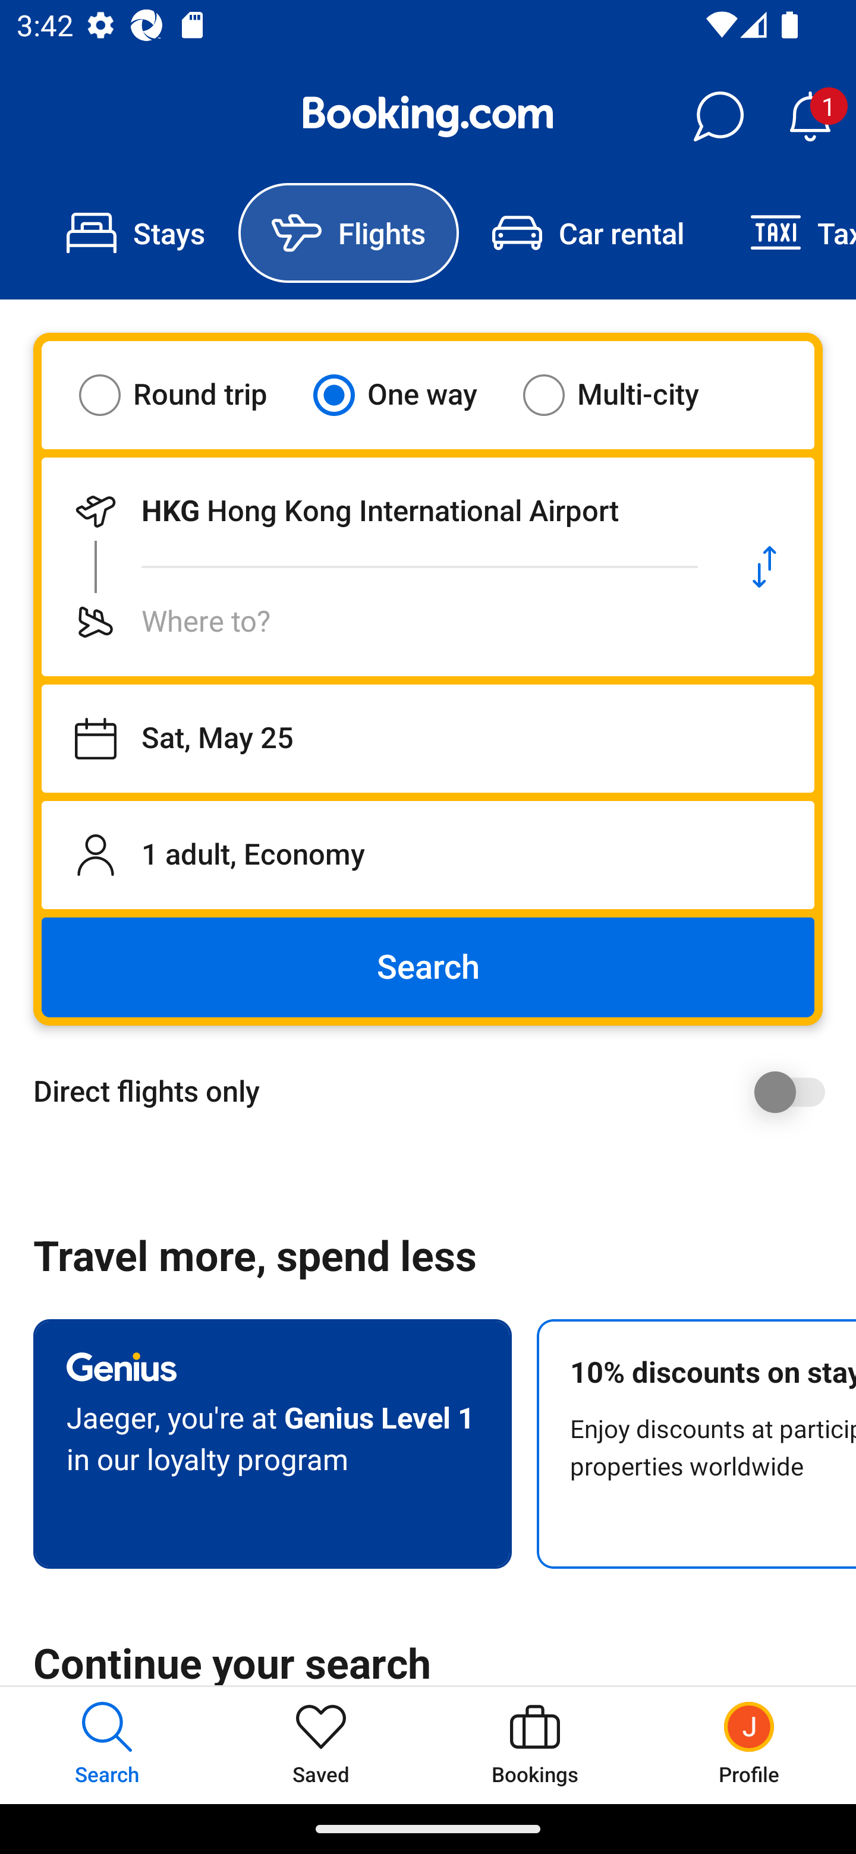 Image resolution: width=856 pixels, height=1854 pixels. Describe the element at coordinates (428, 739) in the screenshot. I see `Departing on Sat, May 25` at that location.